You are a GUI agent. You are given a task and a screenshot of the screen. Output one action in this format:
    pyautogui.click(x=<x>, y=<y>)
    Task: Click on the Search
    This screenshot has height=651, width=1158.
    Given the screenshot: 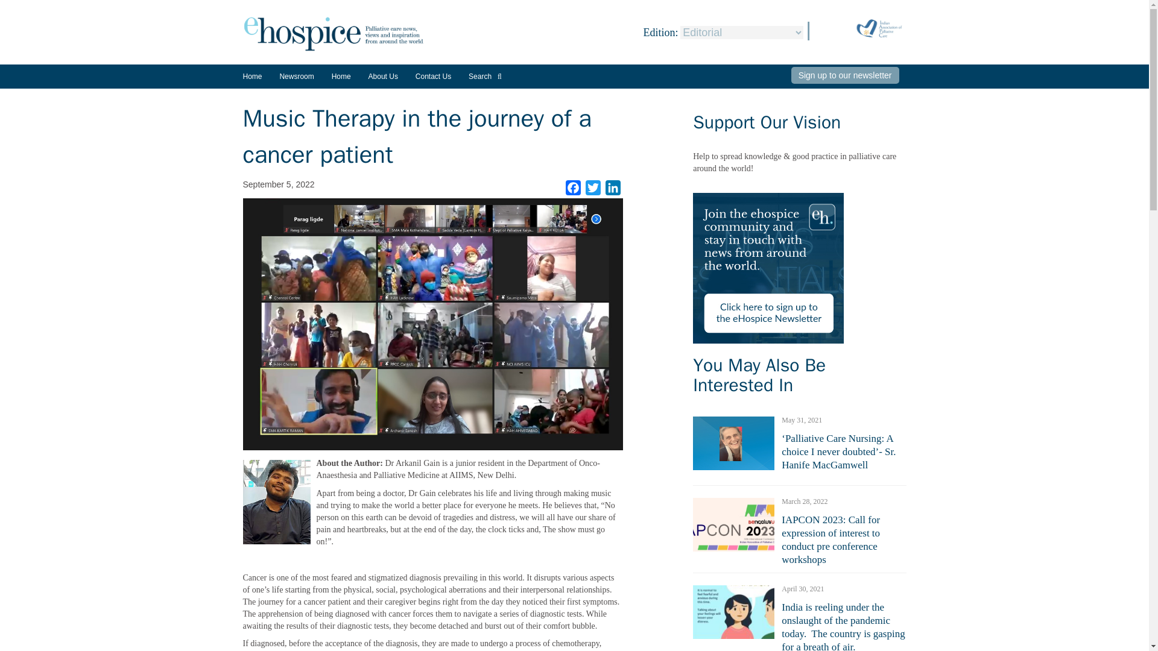 What is the action you would take?
    pyautogui.click(x=485, y=76)
    